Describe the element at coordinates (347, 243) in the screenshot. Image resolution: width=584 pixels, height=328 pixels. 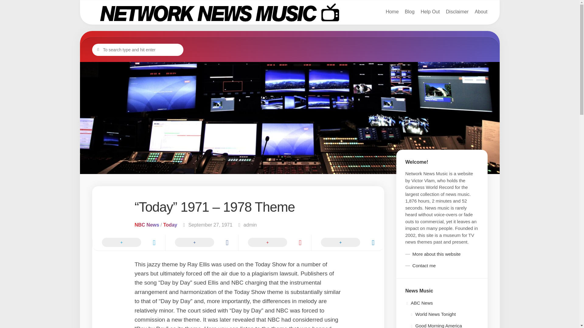
I see `About` at that location.